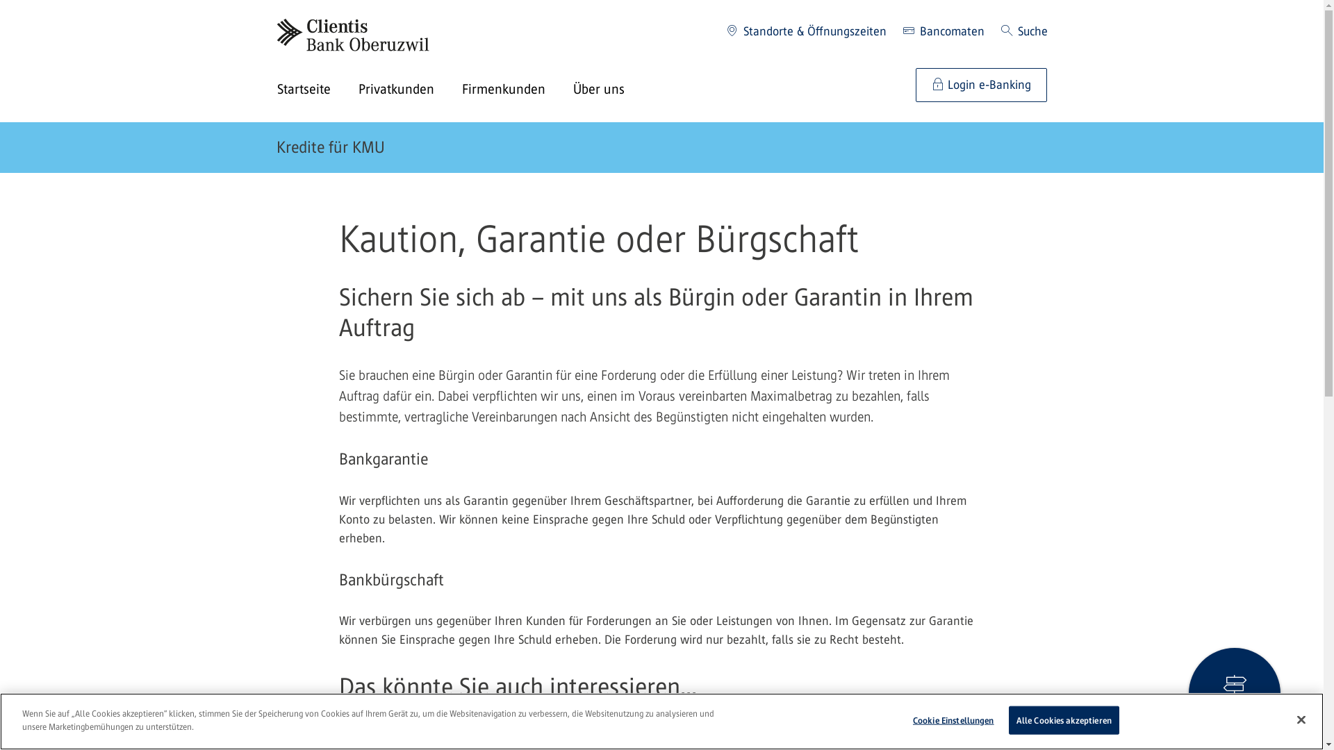  Describe the element at coordinates (517, 90) in the screenshot. I see `Firmenkunden` at that location.